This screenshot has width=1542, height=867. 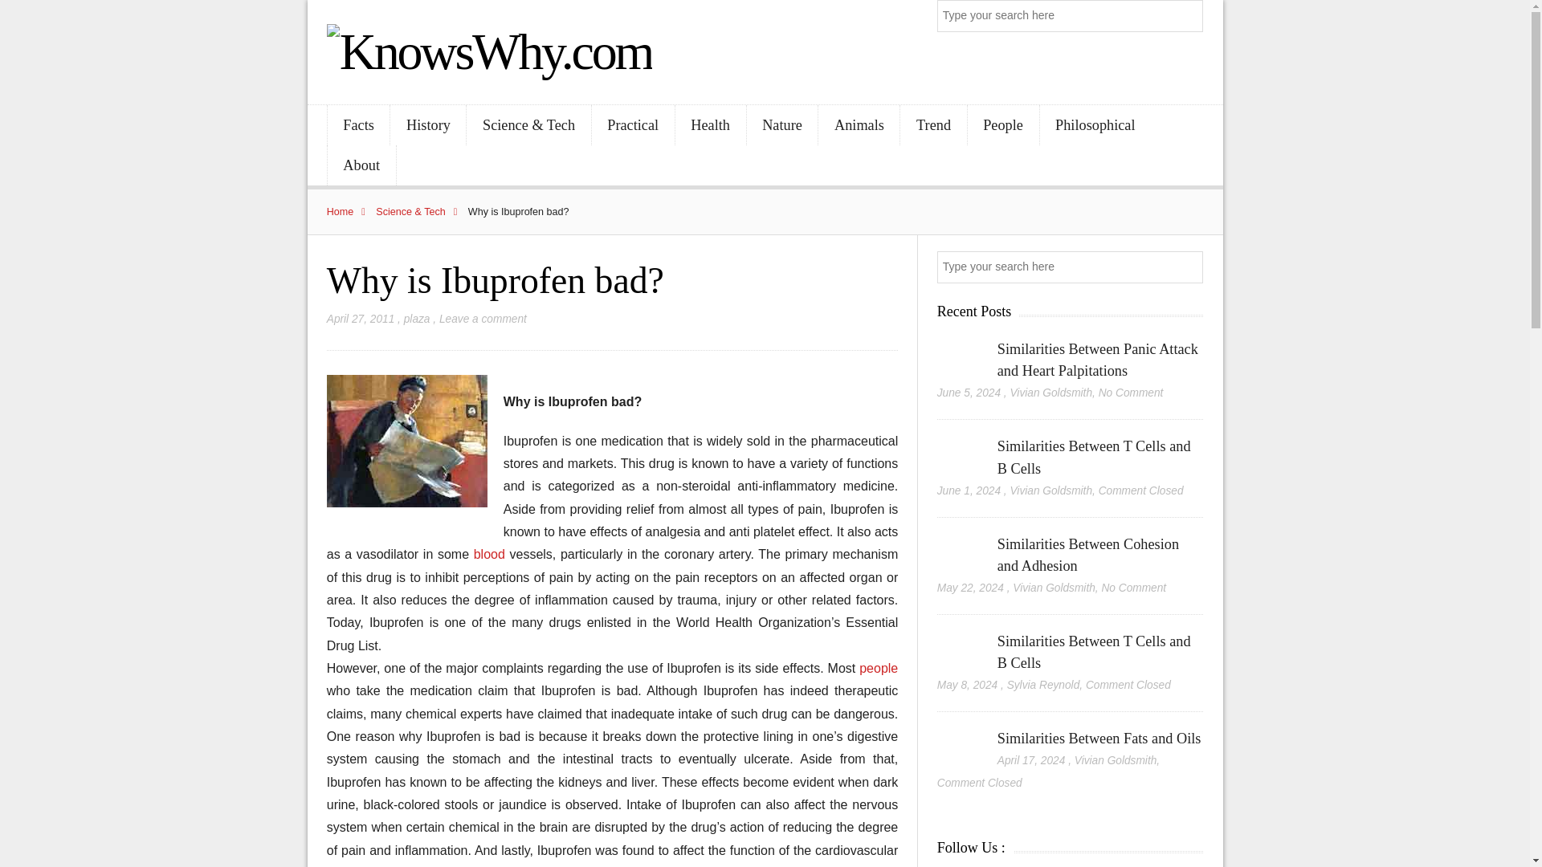 What do you see at coordinates (361, 165) in the screenshot?
I see `About` at bounding box center [361, 165].